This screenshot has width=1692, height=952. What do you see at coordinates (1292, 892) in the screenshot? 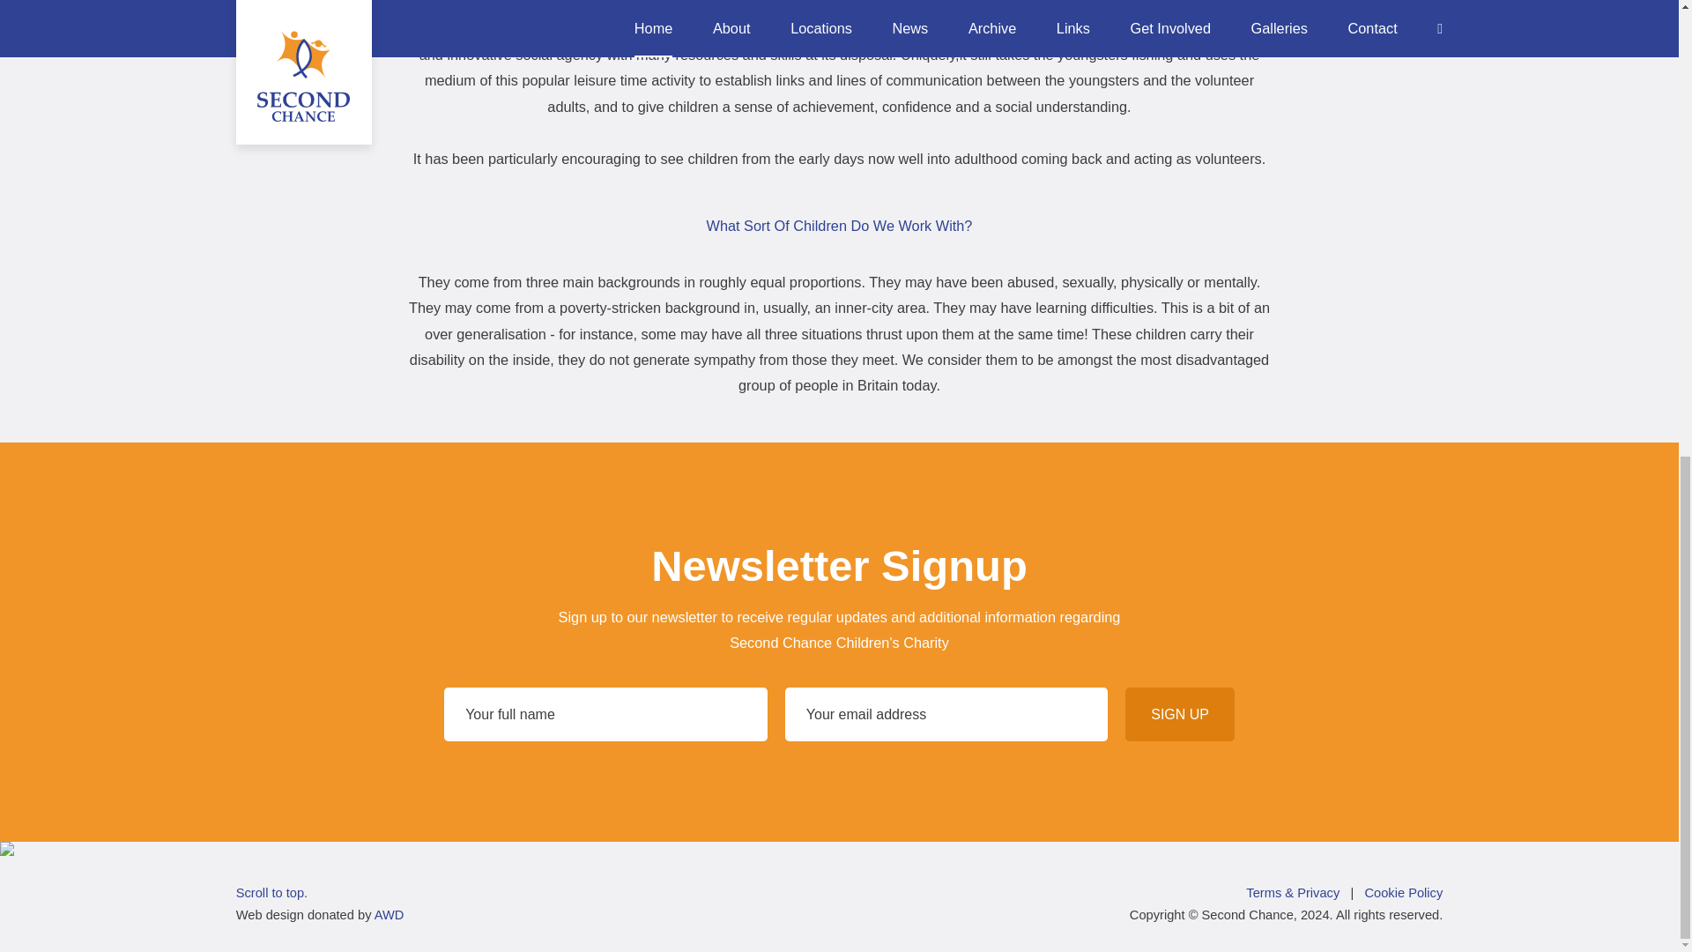
I see `Terms and Conditions` at bounding box center [1292, 892].